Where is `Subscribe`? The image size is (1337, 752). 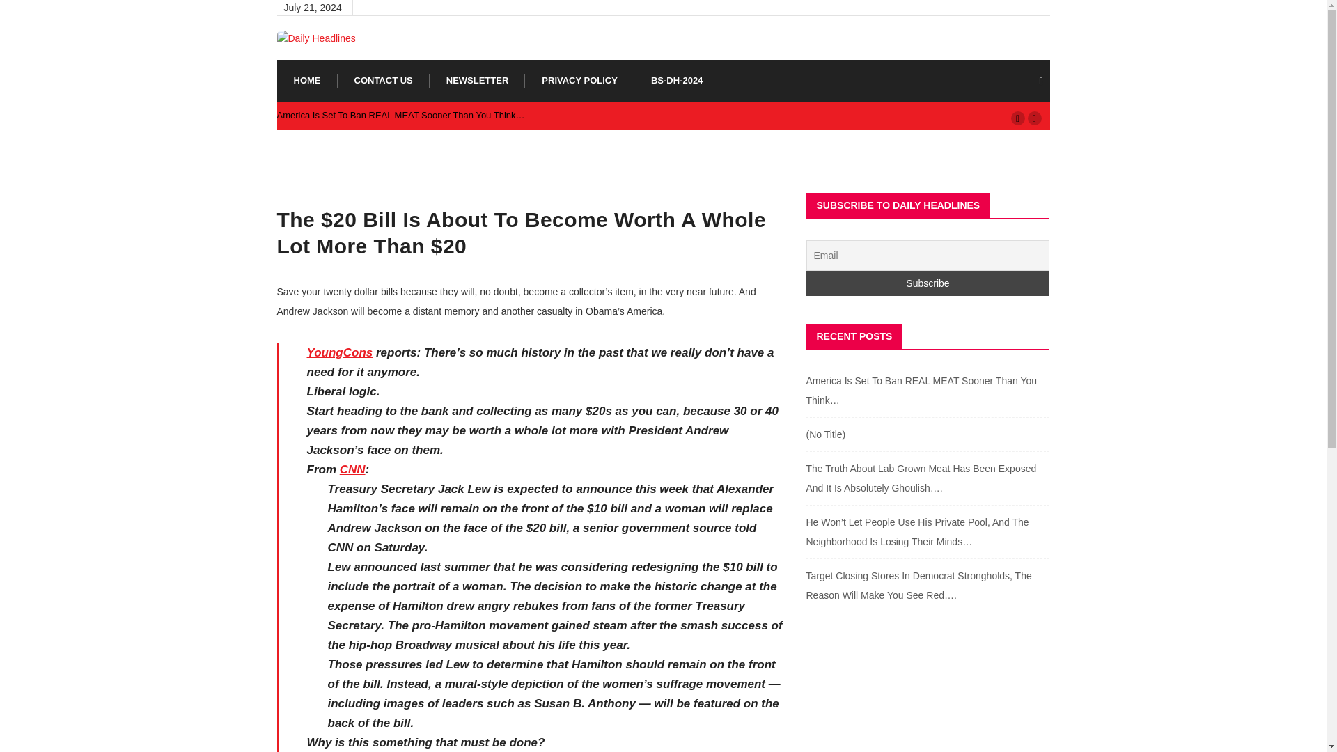
Subscribe is located at coordinates (928, 283).